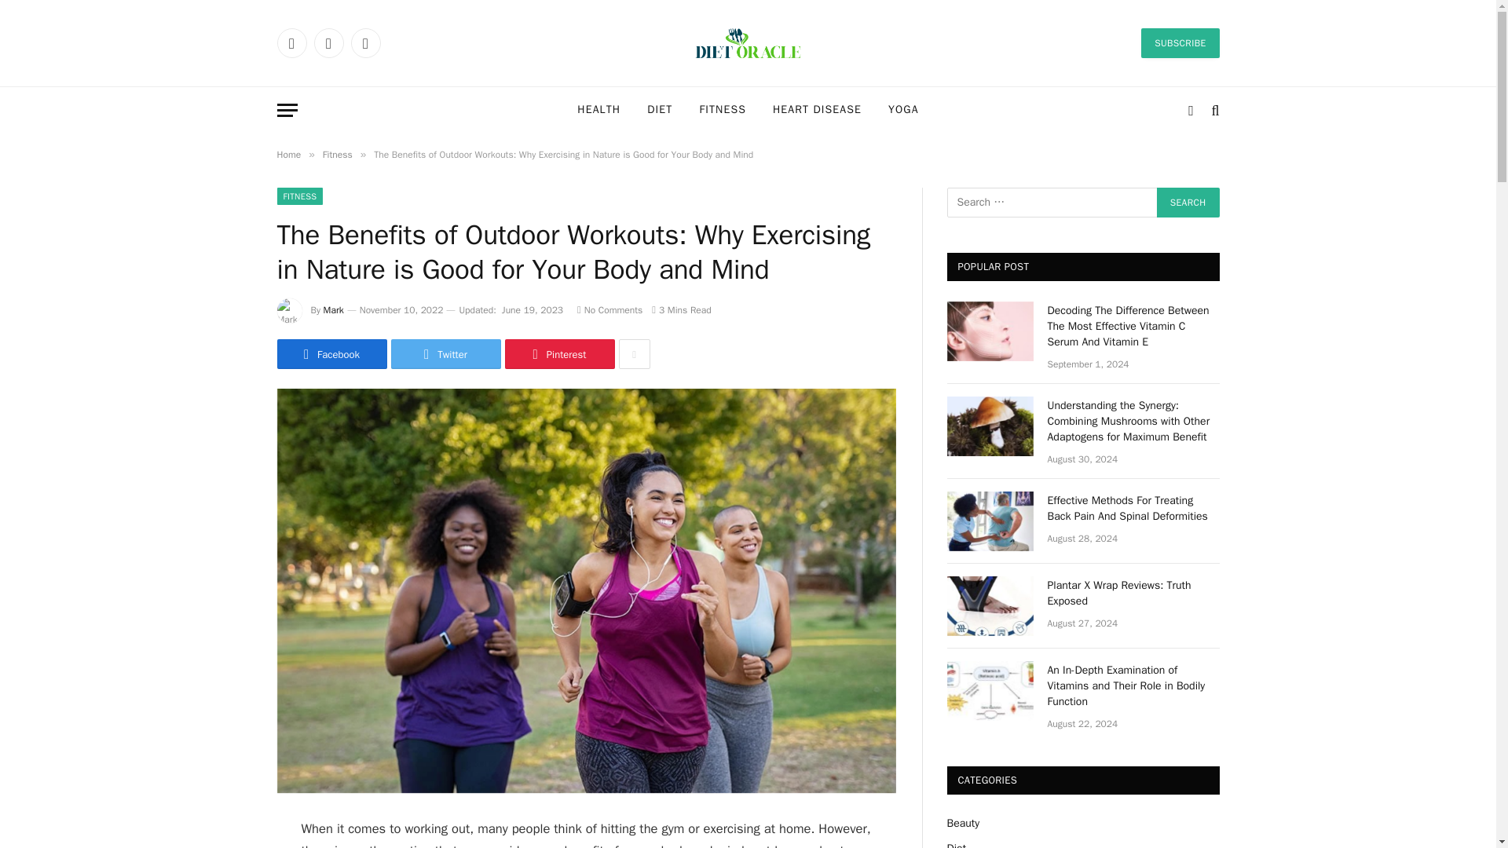  Describe the element at coordinates (558, 353) in the screenshot. I see `Pinterest` at that location.